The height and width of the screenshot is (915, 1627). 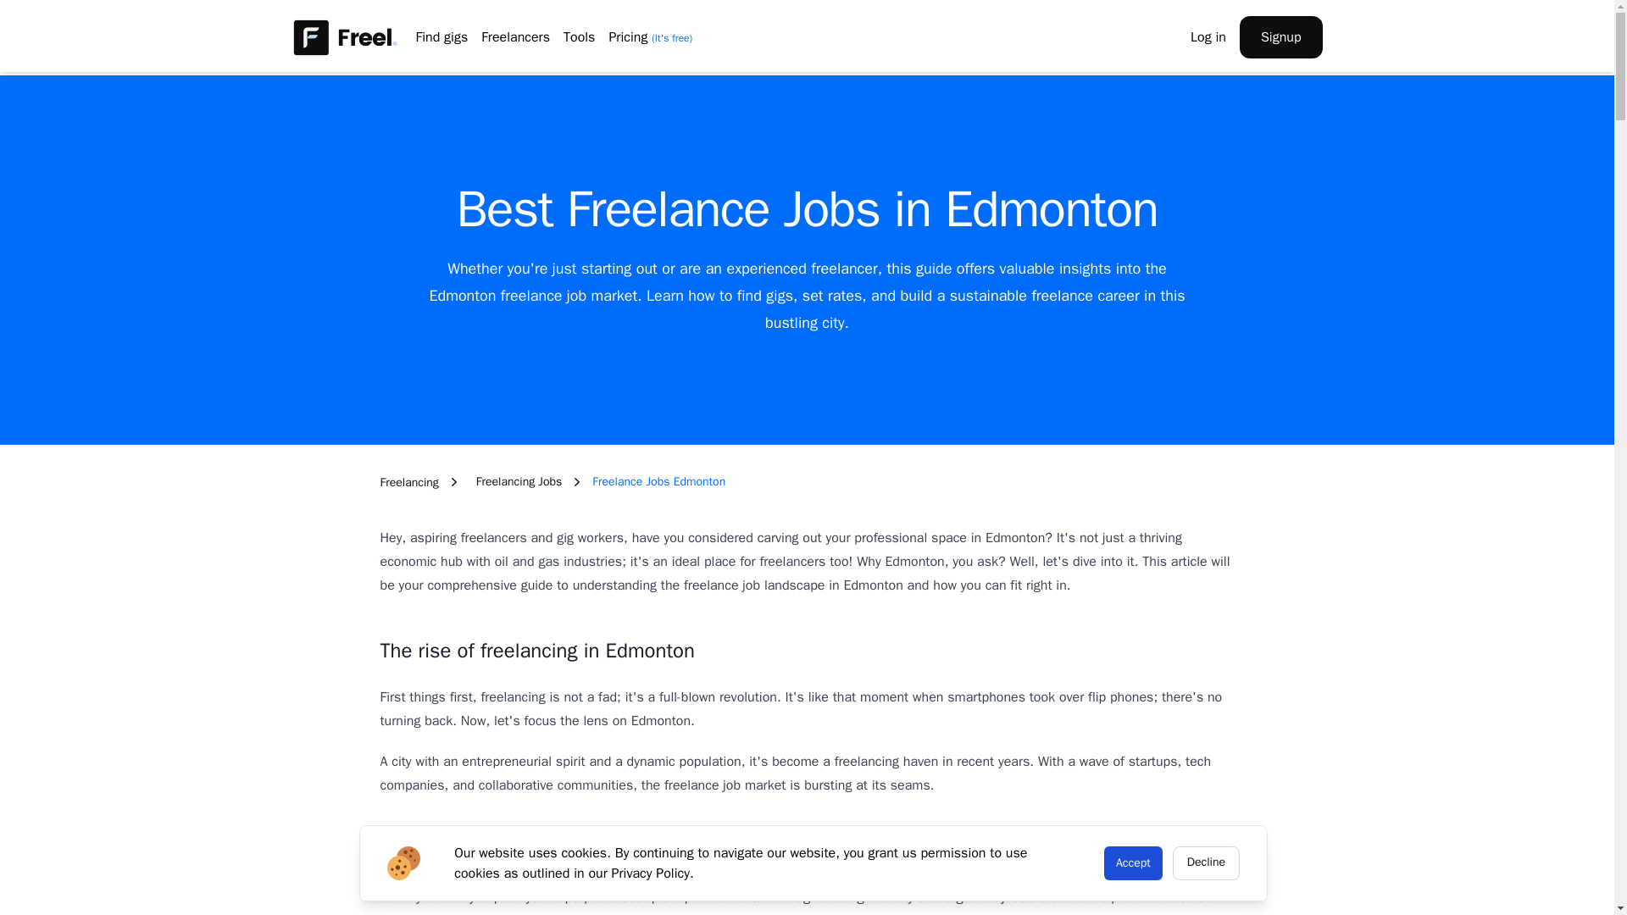 What do you see at coordinates (1207, 862) in the screenshot?
I see `Decline` at bounding box center [1207, 862].